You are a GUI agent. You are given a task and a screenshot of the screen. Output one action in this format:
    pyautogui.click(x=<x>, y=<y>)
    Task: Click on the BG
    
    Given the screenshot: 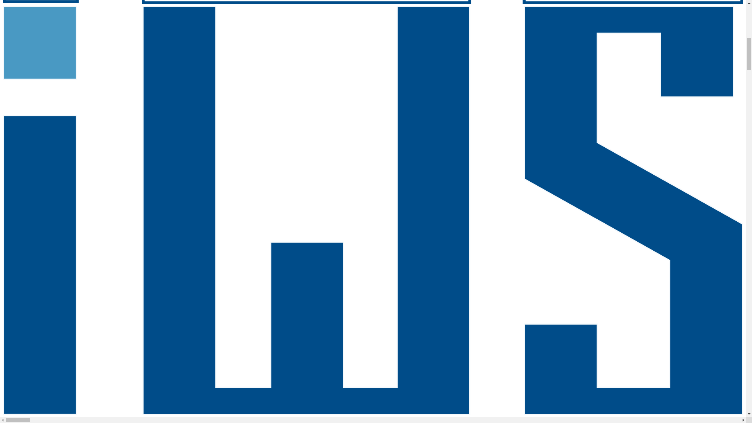 What is the action you would take?
    pyautogui.click(x=7, y=420)
    